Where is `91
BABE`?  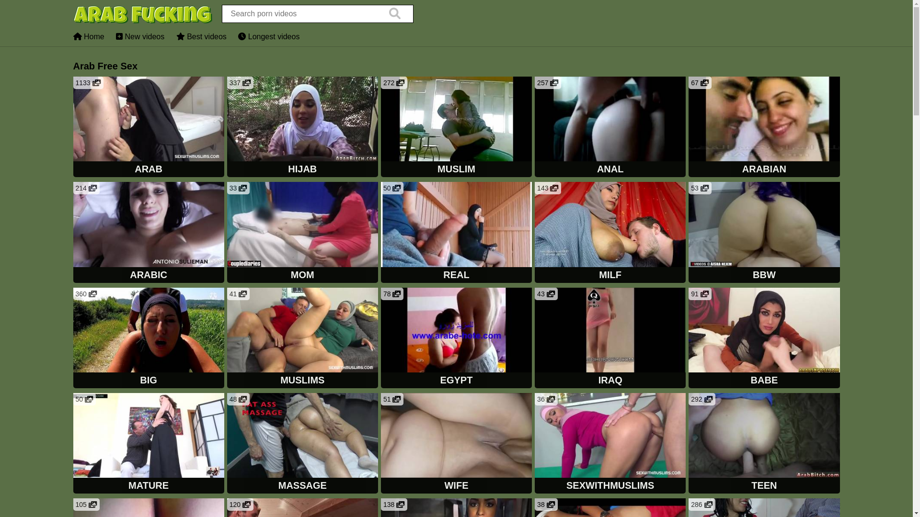 91
BABE is located at coordinates (764, 339).